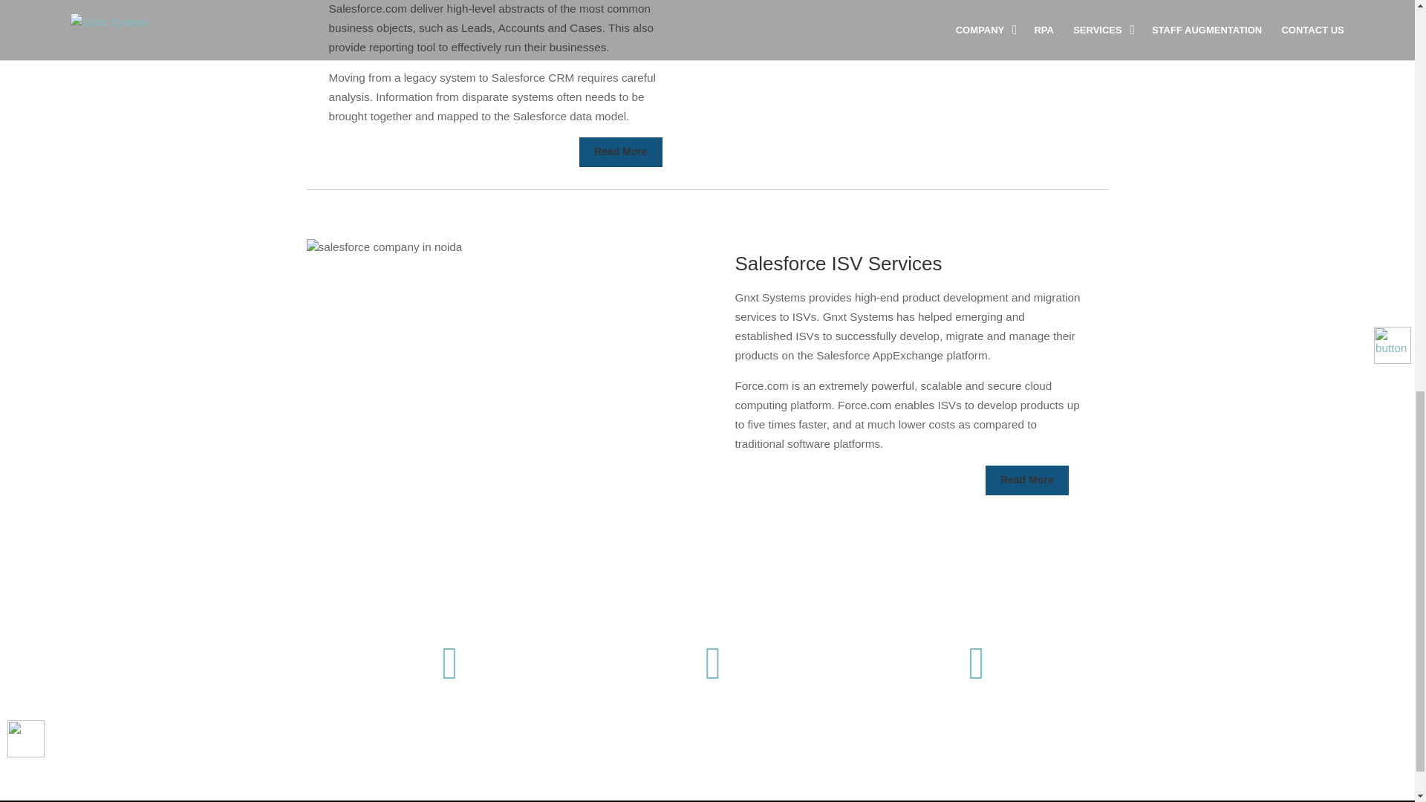 This screenshot has height=802, width=1426. What do you see at coordinates (450, 778) in the screenshot?
I see `JOIN THE CONVERSATION` at bounding box center [450, 778].